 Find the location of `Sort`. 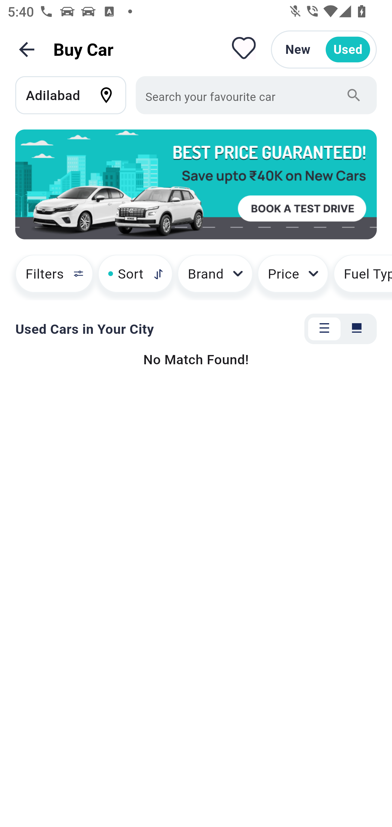

Sort is located at coordinates (135, 277).